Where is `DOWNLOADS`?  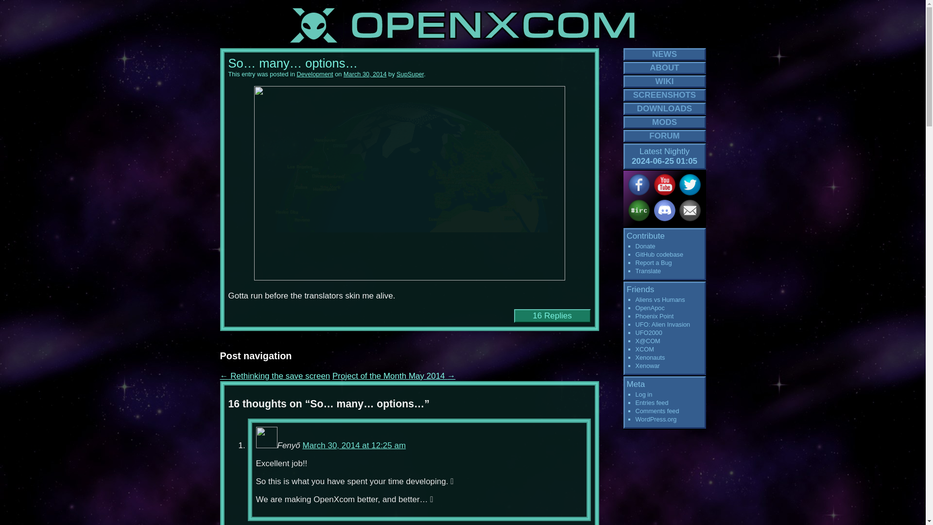
DOWNLOADS is located at coordinates (664, 108).